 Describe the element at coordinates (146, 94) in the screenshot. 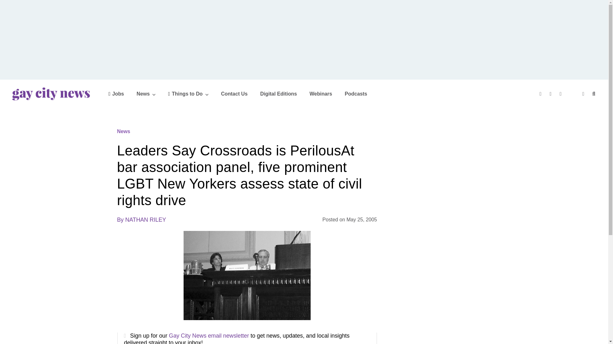

I see `News` at that location.